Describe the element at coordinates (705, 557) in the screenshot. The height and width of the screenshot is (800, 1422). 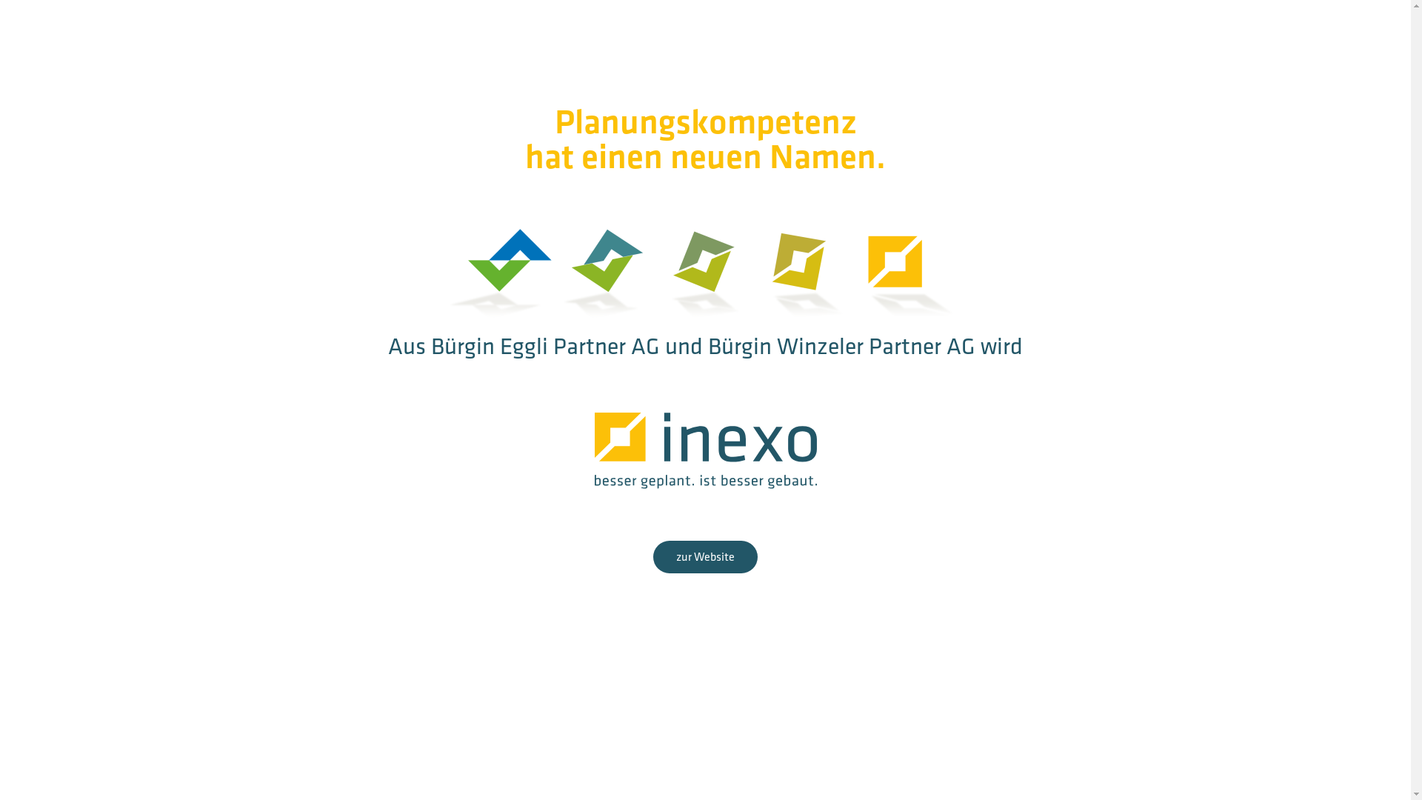
I see `zur Website` at that location.